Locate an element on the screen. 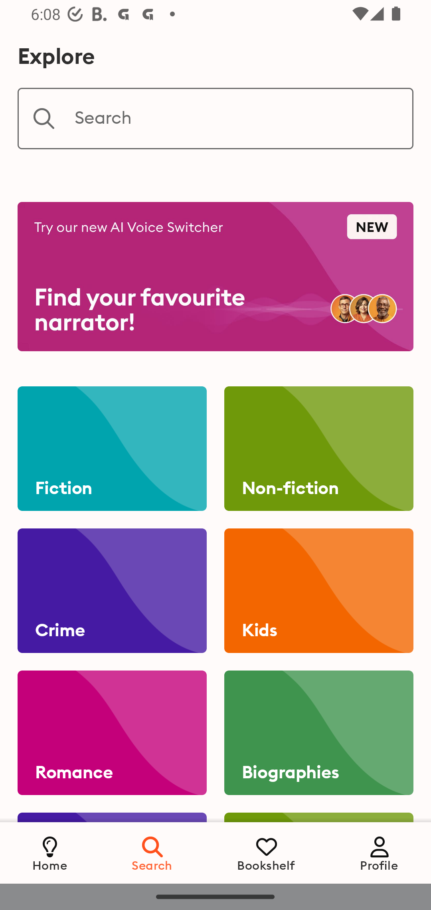  Biographies is located at coordinates (318, 733).